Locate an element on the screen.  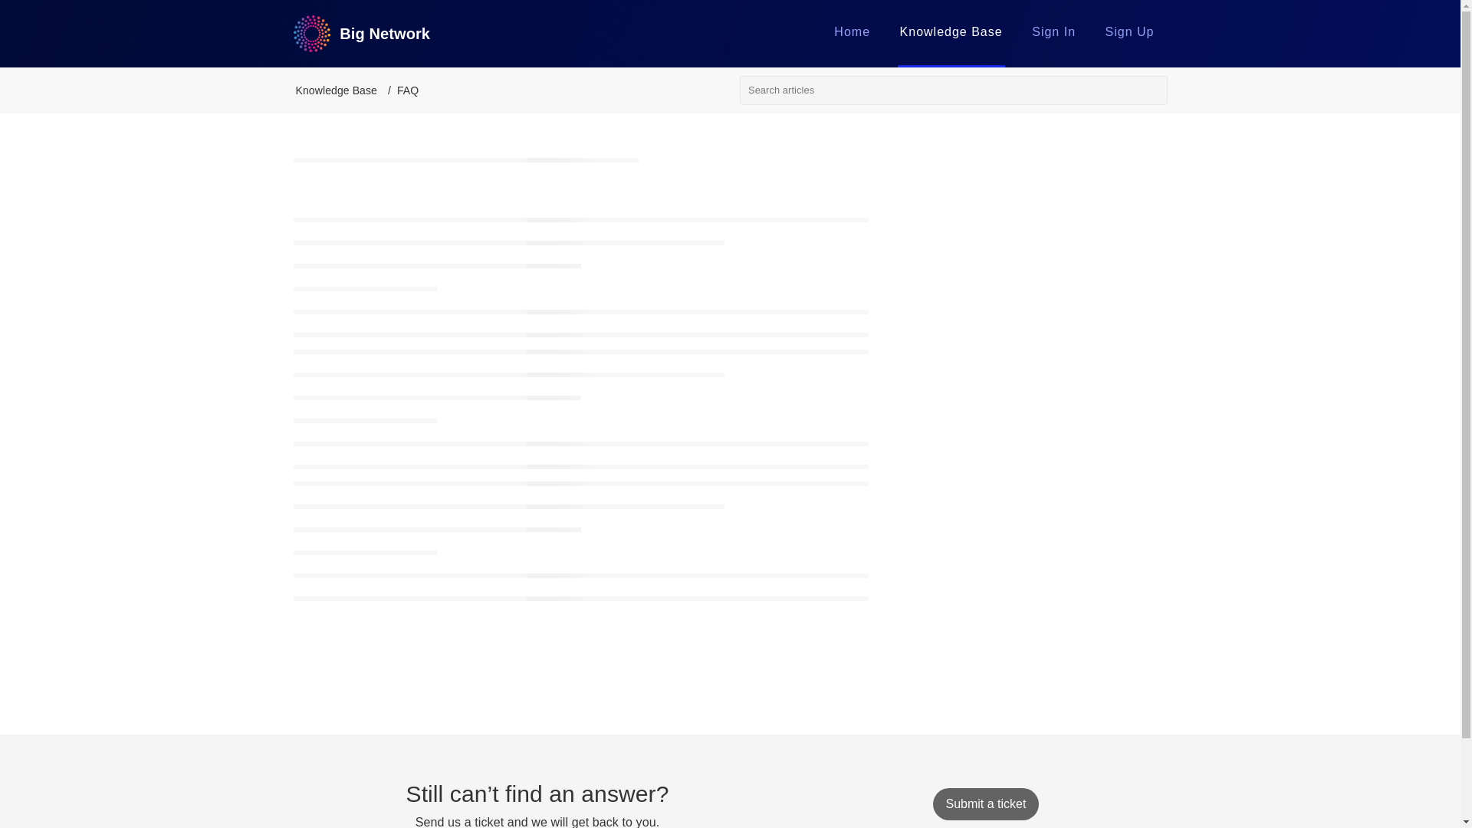
Knowledge Base is located at coordinates (951, 31).